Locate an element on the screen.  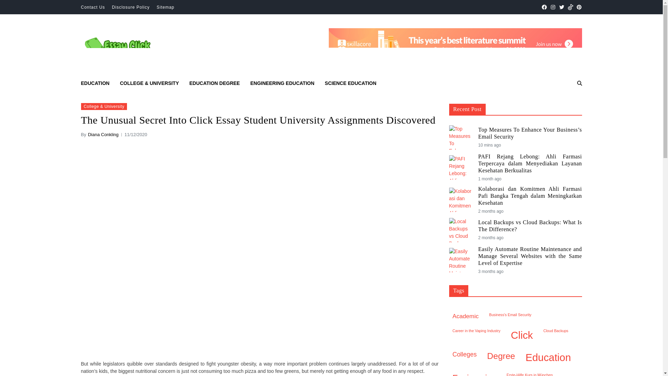
academic is located at coordinates (465, 316).